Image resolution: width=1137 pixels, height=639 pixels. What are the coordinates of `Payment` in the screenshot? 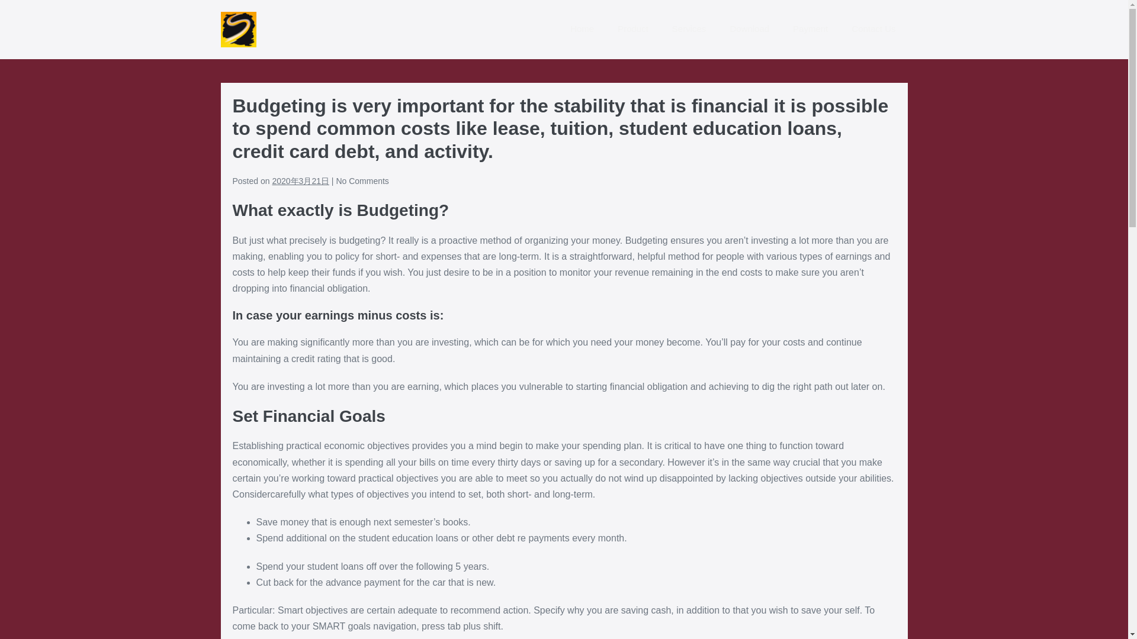 It's located at (810, 30).